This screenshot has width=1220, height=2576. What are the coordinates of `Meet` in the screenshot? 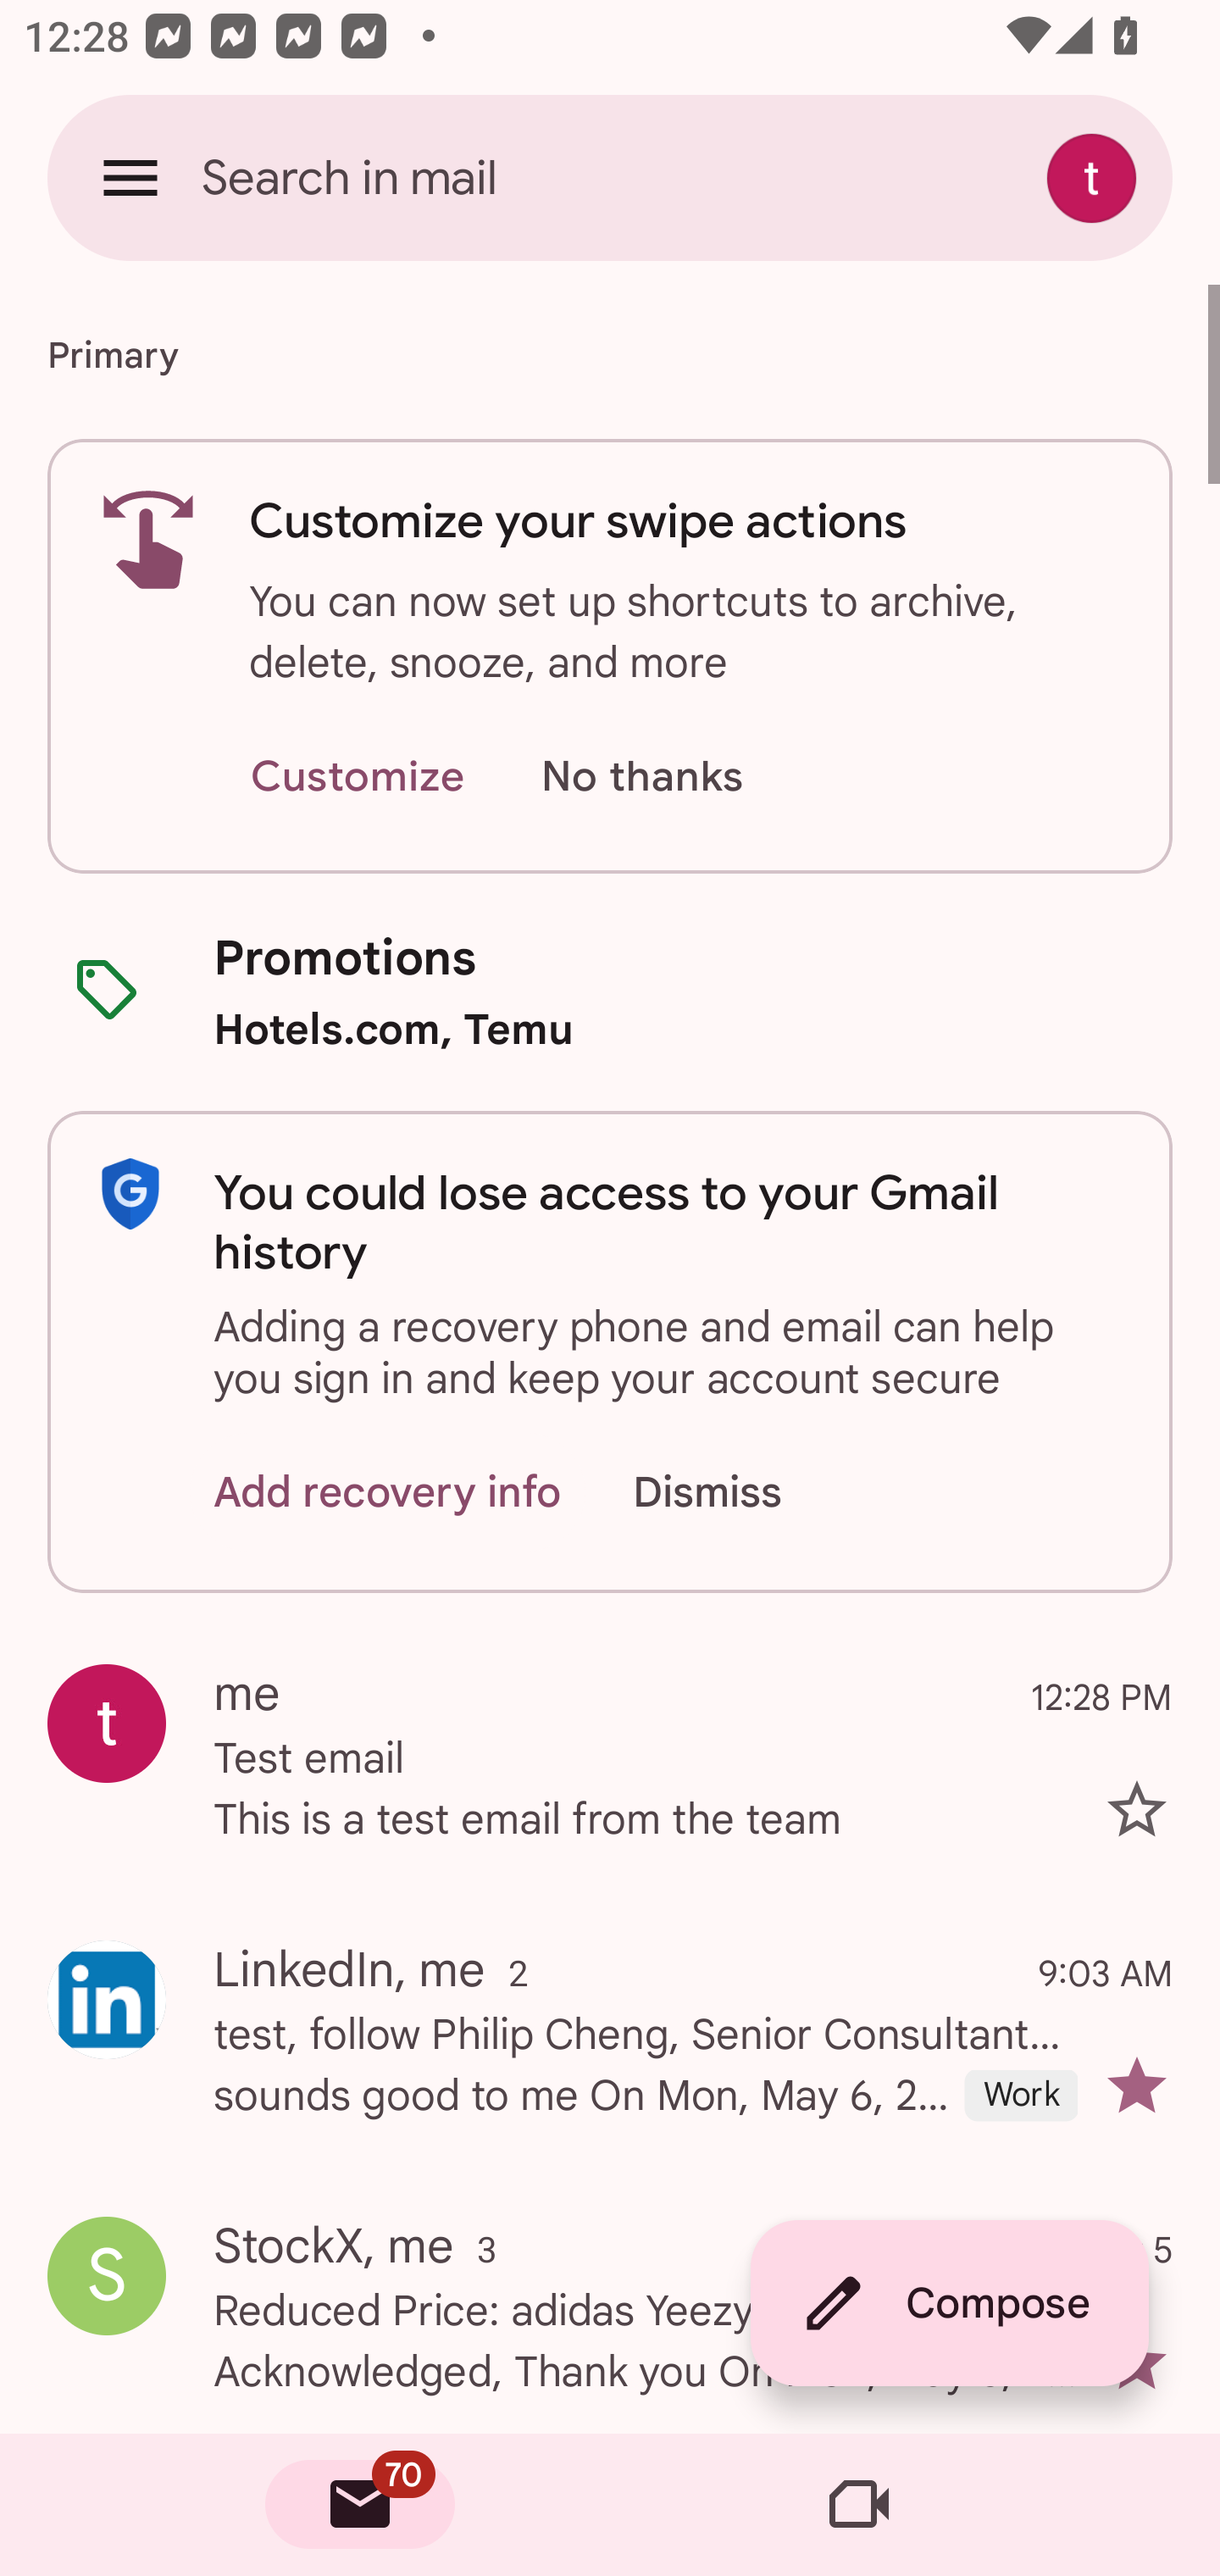 It's located at (859, 2505).